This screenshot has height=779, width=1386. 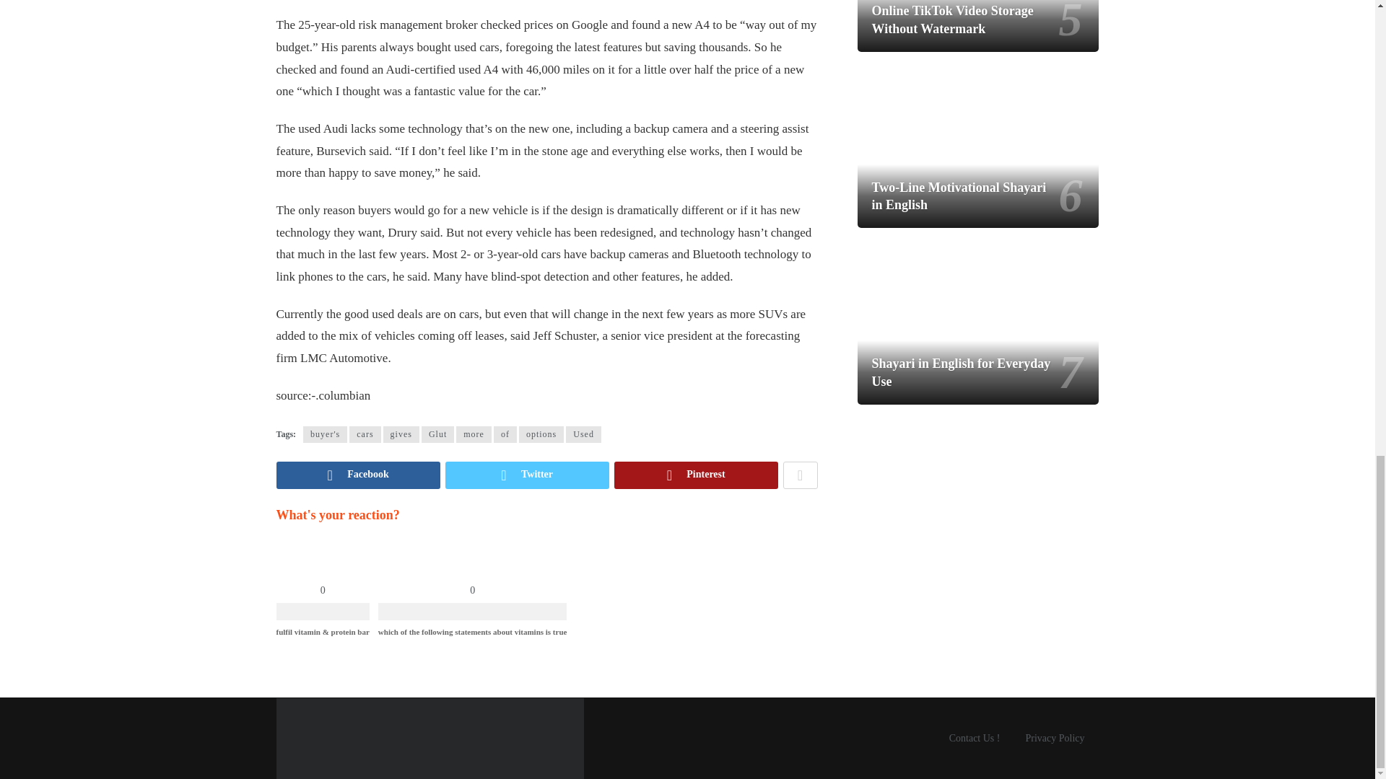 I want to click on gives, so click(x=401, y=434).